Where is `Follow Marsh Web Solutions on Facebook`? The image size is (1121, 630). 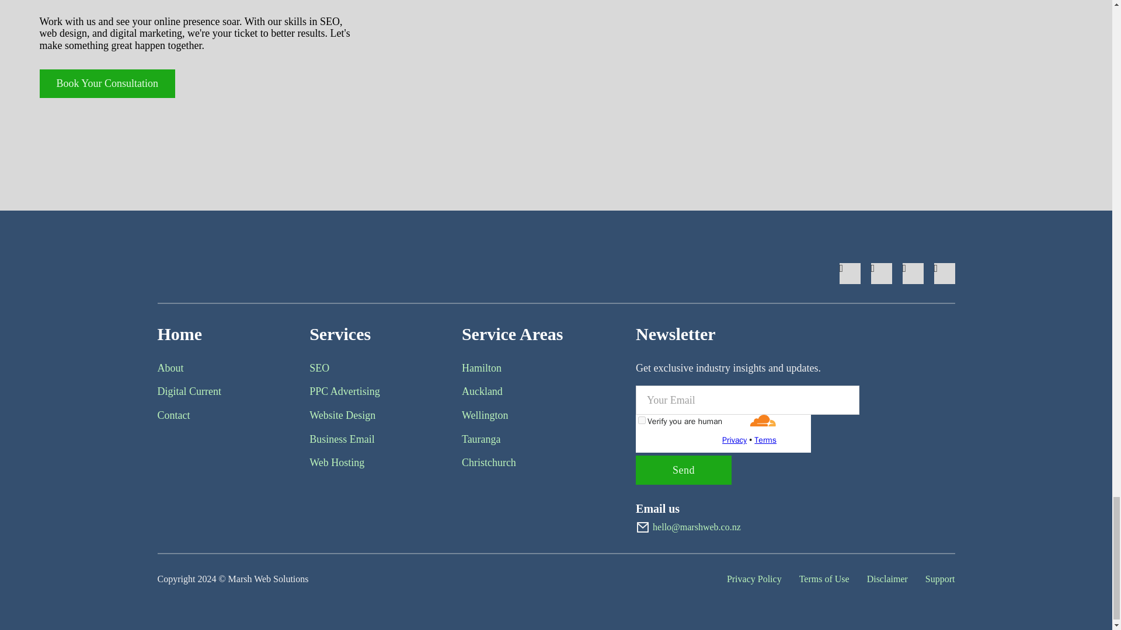
Follow Marsh Web Solutions on Facebook is located at coordinates (850, 274).